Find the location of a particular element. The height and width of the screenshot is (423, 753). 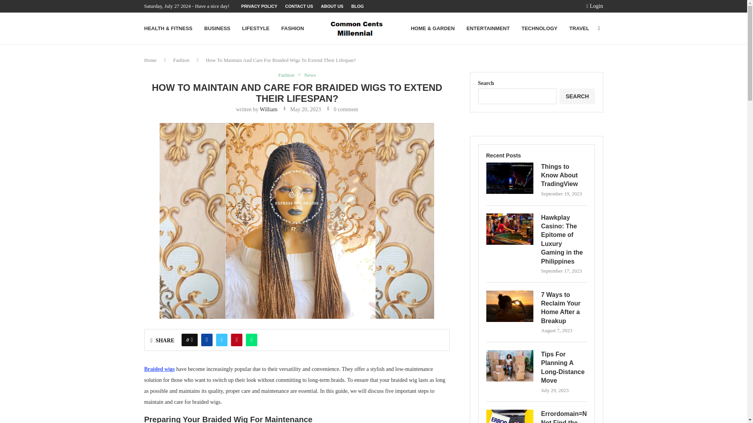

CONTACT US is located at coordinates (299, 6).